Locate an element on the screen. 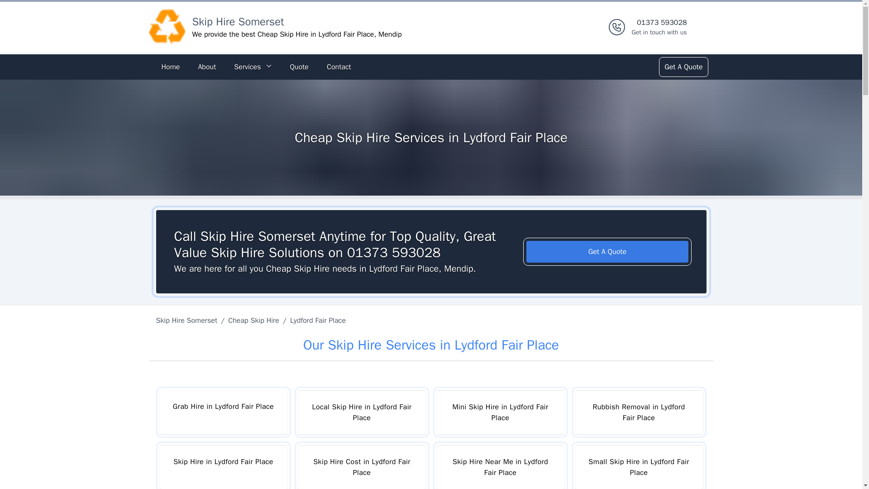 This screenshot has width=869, height=489. Rubbish Removal in Lydford Fair Place is located at coordinates (253, 321).